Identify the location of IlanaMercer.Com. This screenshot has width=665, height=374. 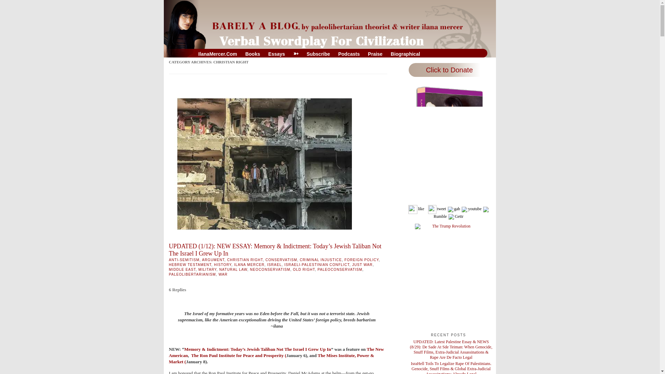
(218, 54).